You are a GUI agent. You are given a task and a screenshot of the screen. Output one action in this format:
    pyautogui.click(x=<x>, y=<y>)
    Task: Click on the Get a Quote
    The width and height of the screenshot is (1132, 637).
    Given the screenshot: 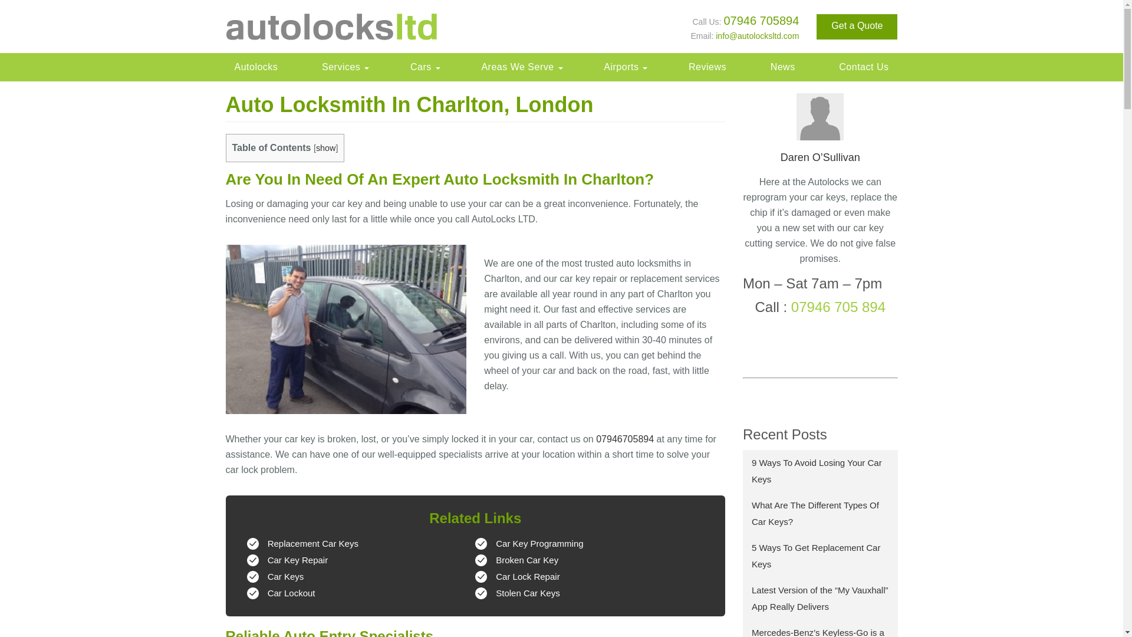 What is the action you would take?
    pyautogui.click(x=857, y=26)
    